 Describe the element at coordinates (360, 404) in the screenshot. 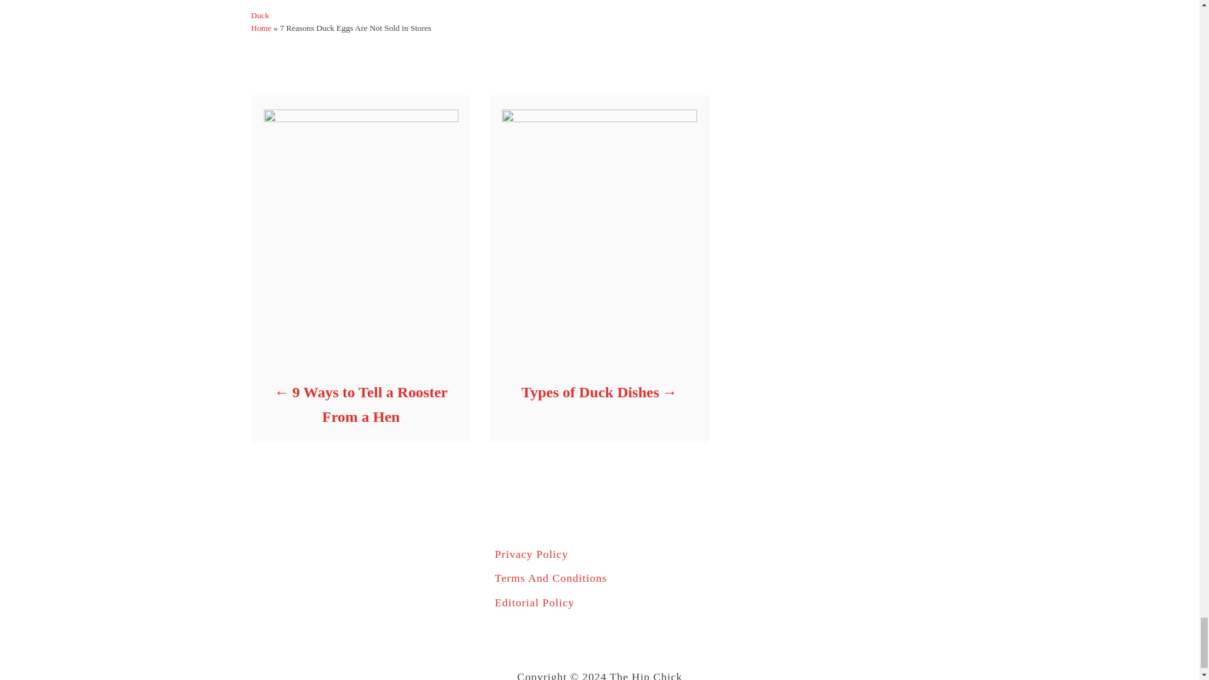

I see `9 Ways to Tell a Rooster From a Hen` at that location.